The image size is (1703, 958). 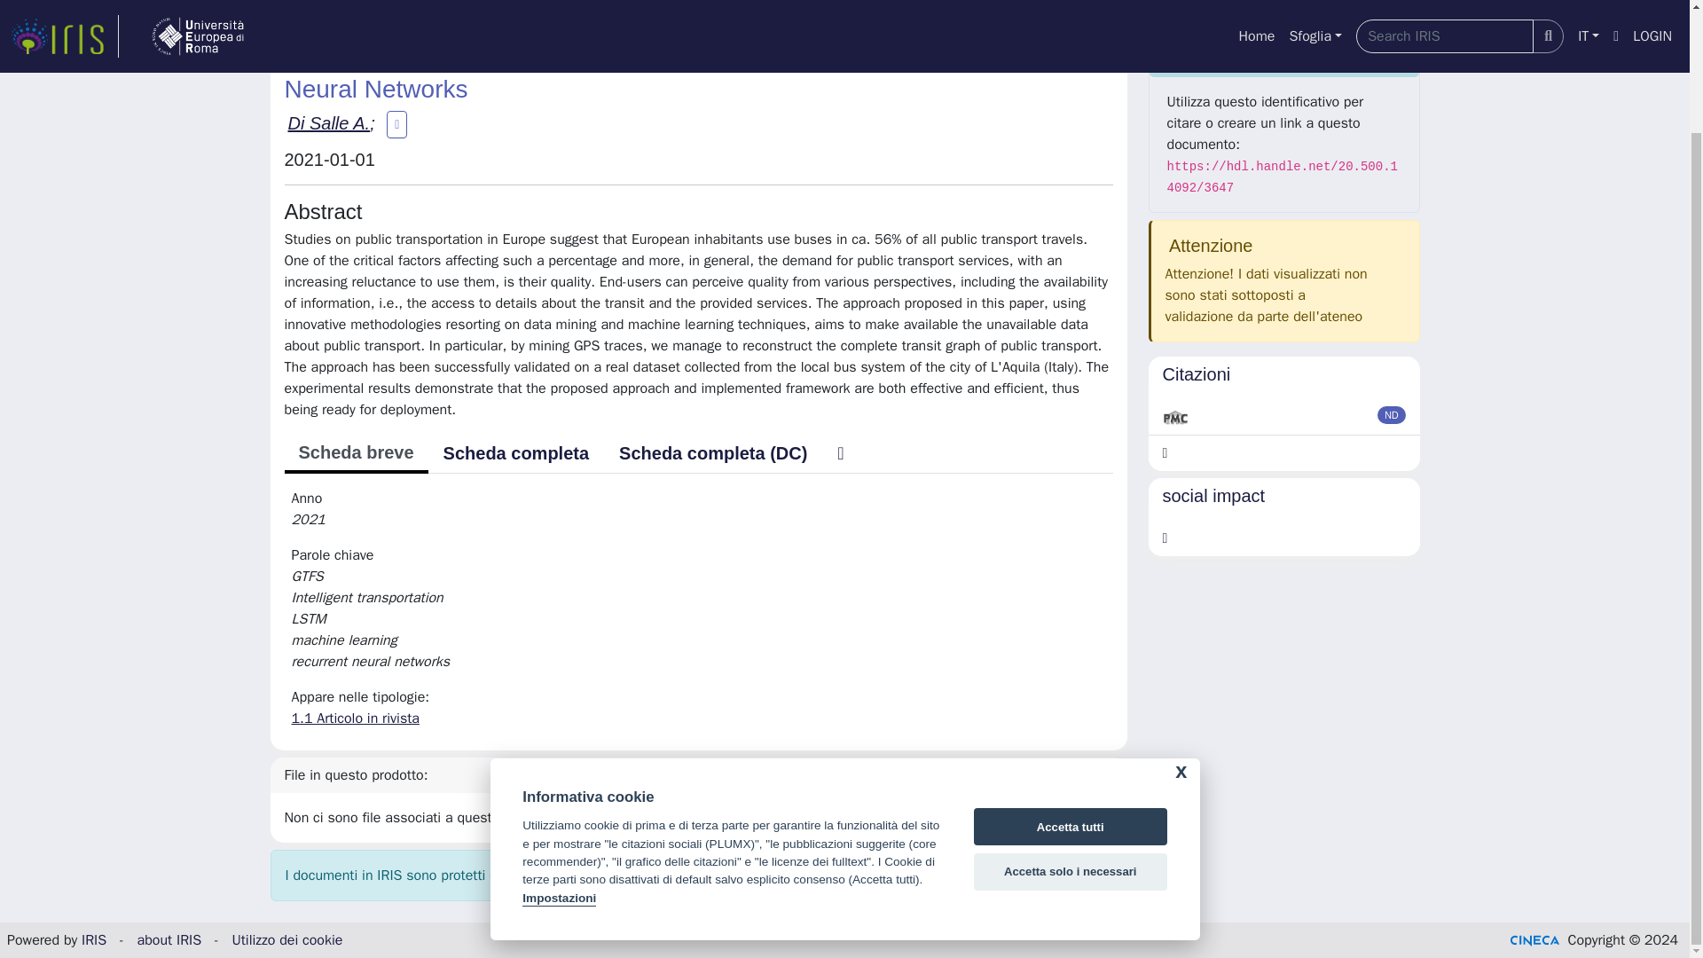 I want to click on Utilizzo dei cookie, so click(x=286, y=940).